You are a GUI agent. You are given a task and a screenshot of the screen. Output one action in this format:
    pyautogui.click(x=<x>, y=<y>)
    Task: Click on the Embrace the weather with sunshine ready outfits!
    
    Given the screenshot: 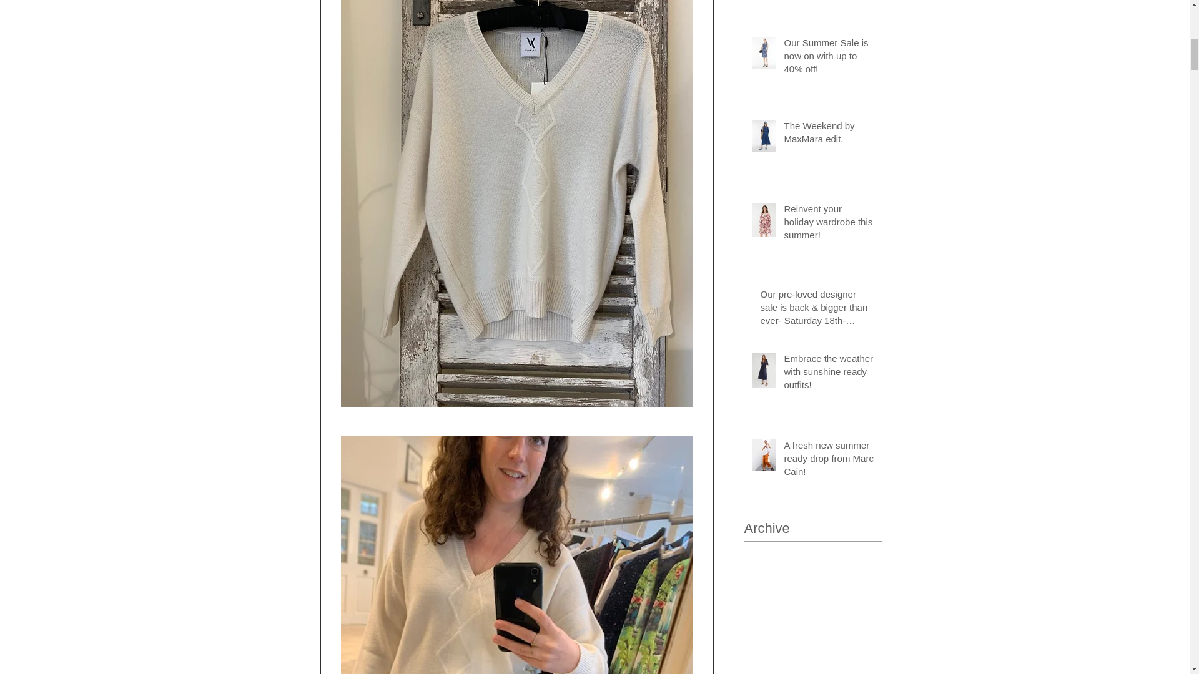 What is the action you would take?
    pyautogui.click(x=829, y=374)
    